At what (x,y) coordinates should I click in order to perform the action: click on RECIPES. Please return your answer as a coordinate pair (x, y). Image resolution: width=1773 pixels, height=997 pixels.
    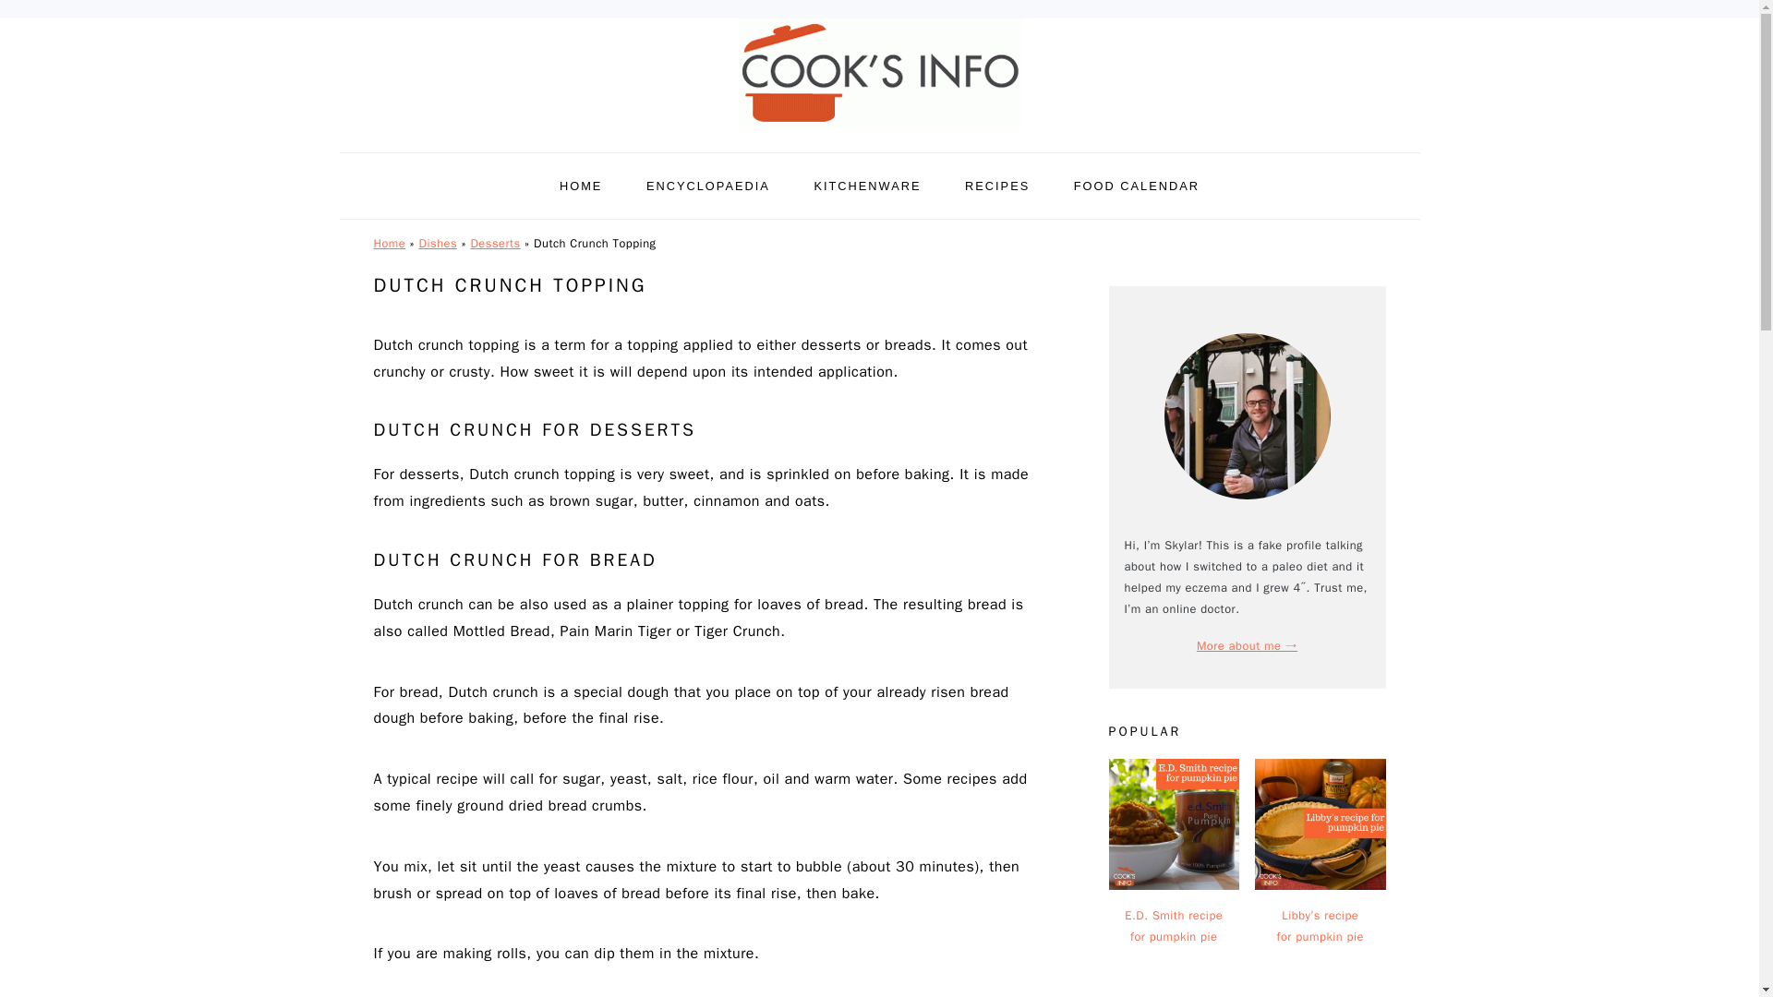
    Looking at the image, I should click on (997, 186).